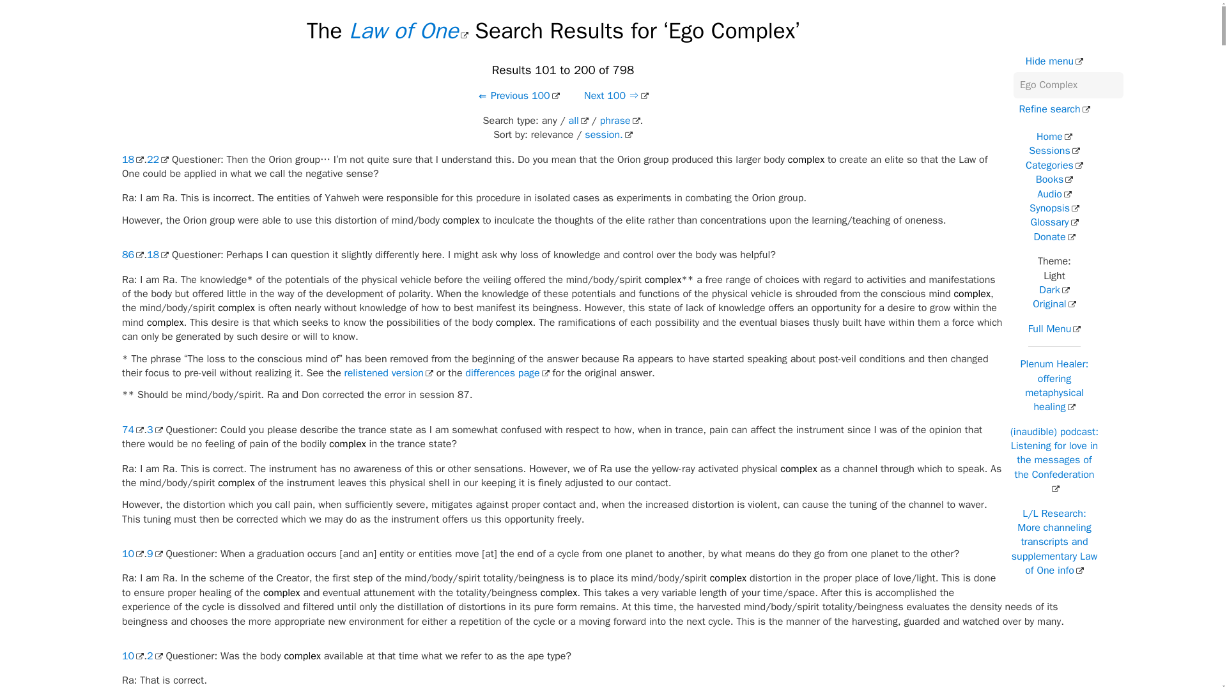  What do you see at coordinates (506, 373) in the screenshot?
I see `differences page` at bounding box center [506, 373].